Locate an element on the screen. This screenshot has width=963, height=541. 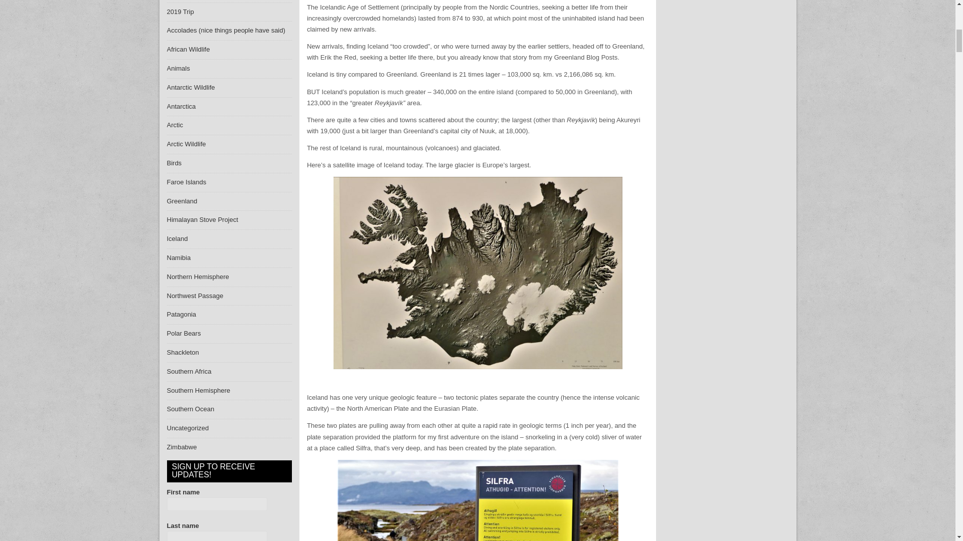
Last name is located at coordinates (217, 536).